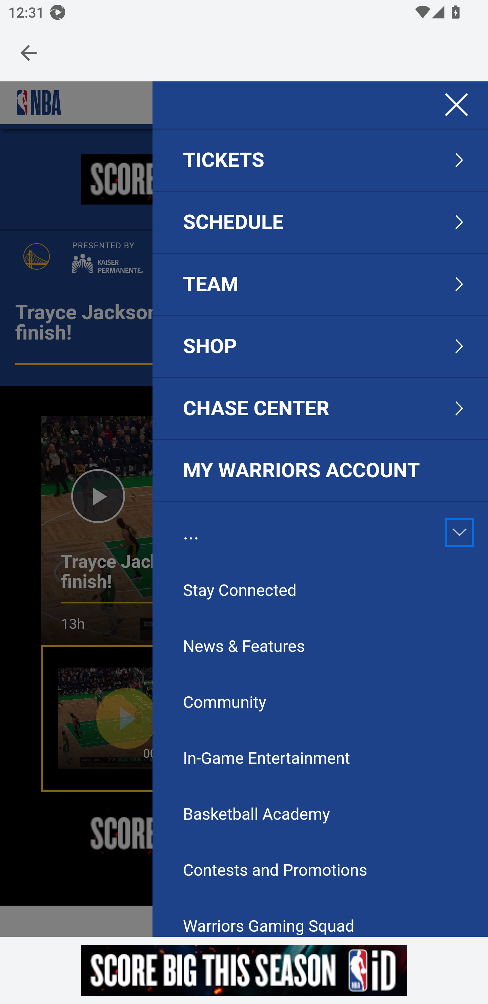 The height and width of the screenshot is (1004, 488). Describe the element at coordinates (210, 346) in the screenshot. I see `SHOP` at that location.